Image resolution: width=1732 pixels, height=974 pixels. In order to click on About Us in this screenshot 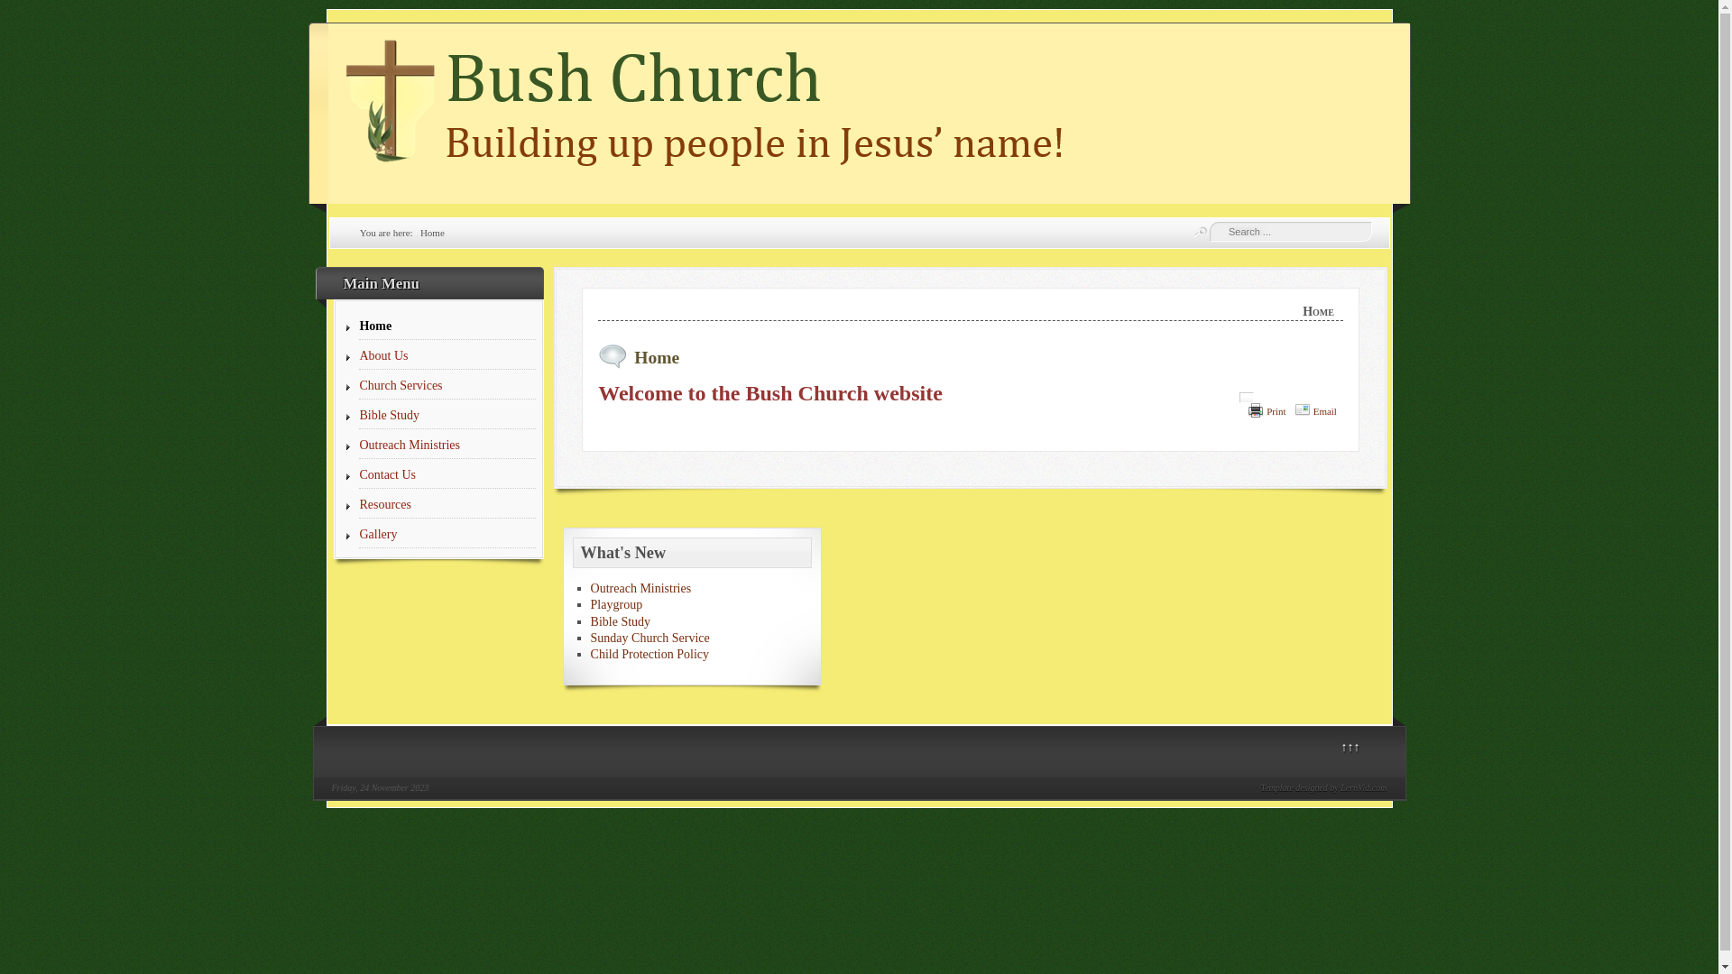, I will do `click(447, 357)`.